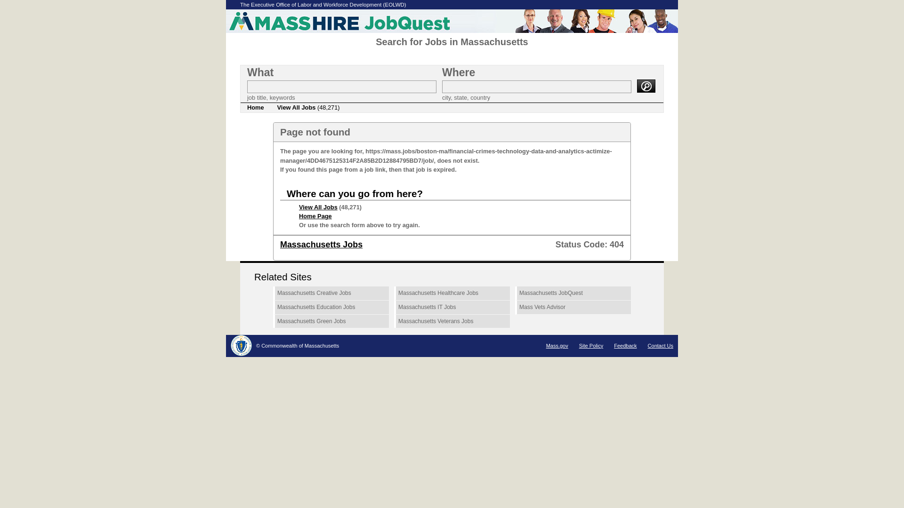 The width and height of the screenshot is (904, 508). I want to click on search, so click(646, 86).